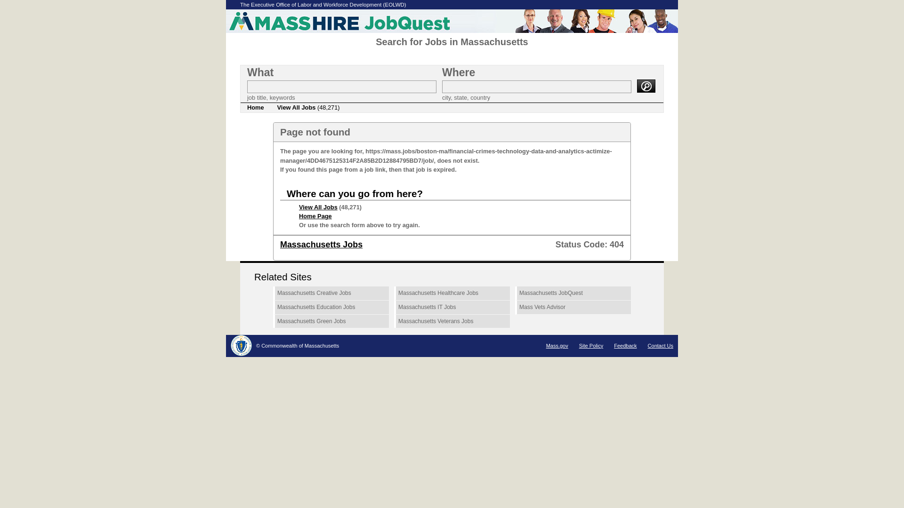 The width and height of the screenshot is (904, 508). I want to click on search, so click(646, 86).